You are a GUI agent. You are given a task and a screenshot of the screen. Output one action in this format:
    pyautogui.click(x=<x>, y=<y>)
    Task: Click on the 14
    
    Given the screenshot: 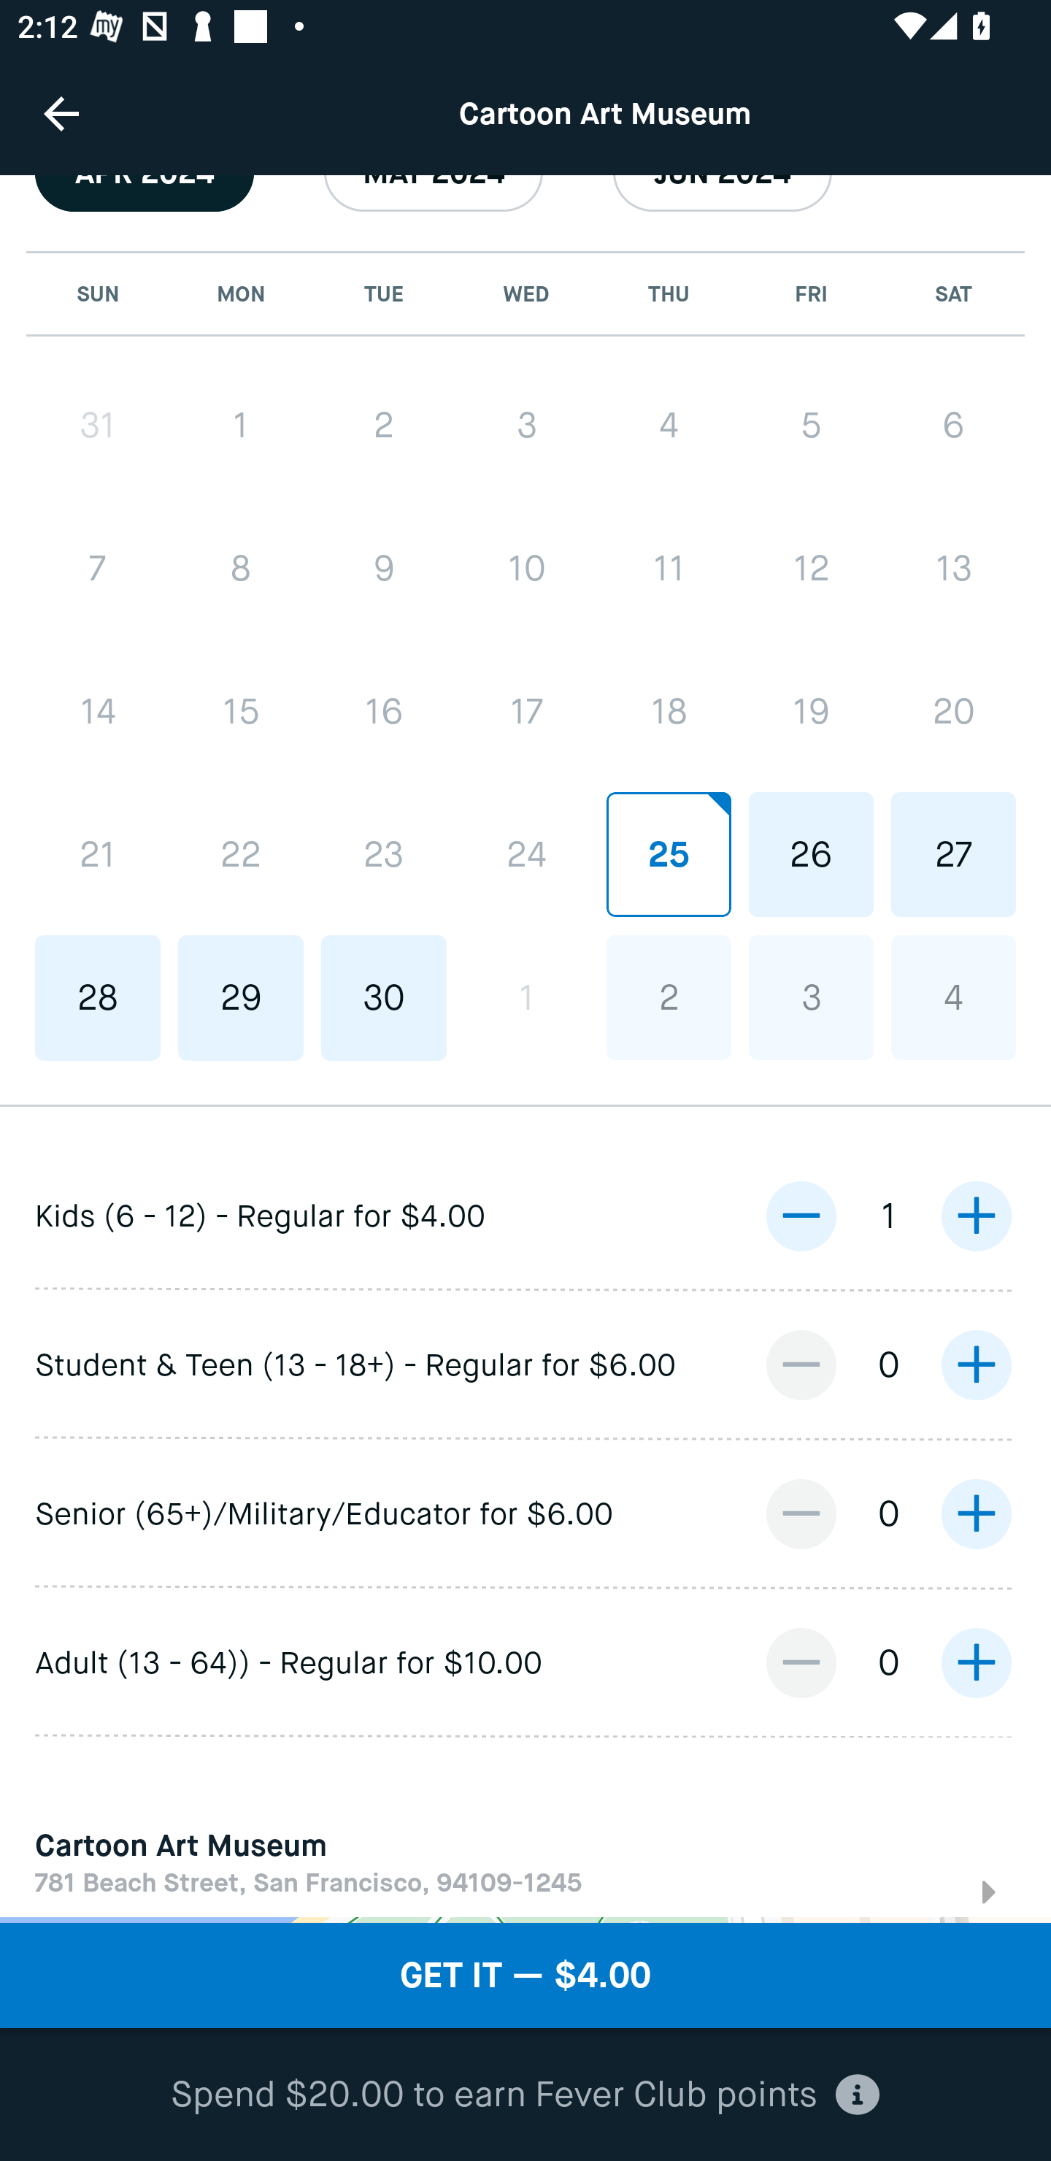 What is the action you would take?
    pyautogui.click(x=98, y=711)
    